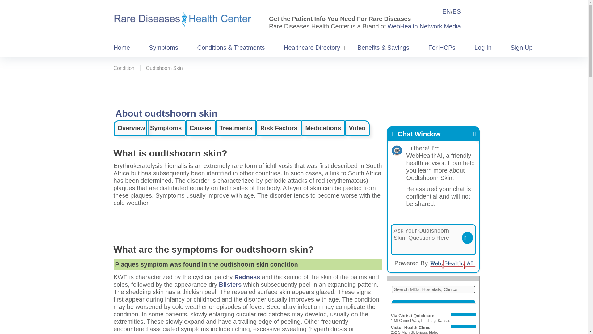 Image resolution: width=593 pixels, height=334 pixels. What do you see at coordinates (247, 224) in the screenshot?
I see `3rd party ad content` at bounding box center [247, 224].